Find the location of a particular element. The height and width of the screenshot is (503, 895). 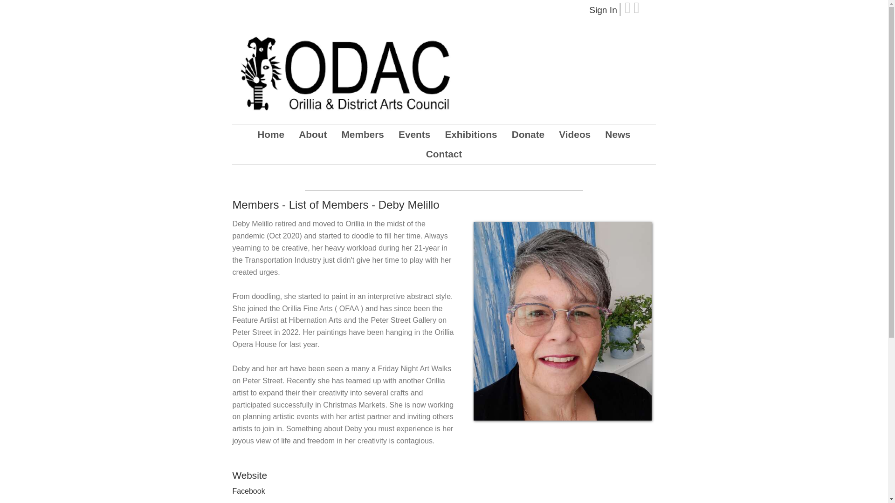

Home is located at coordinates (271, 134).